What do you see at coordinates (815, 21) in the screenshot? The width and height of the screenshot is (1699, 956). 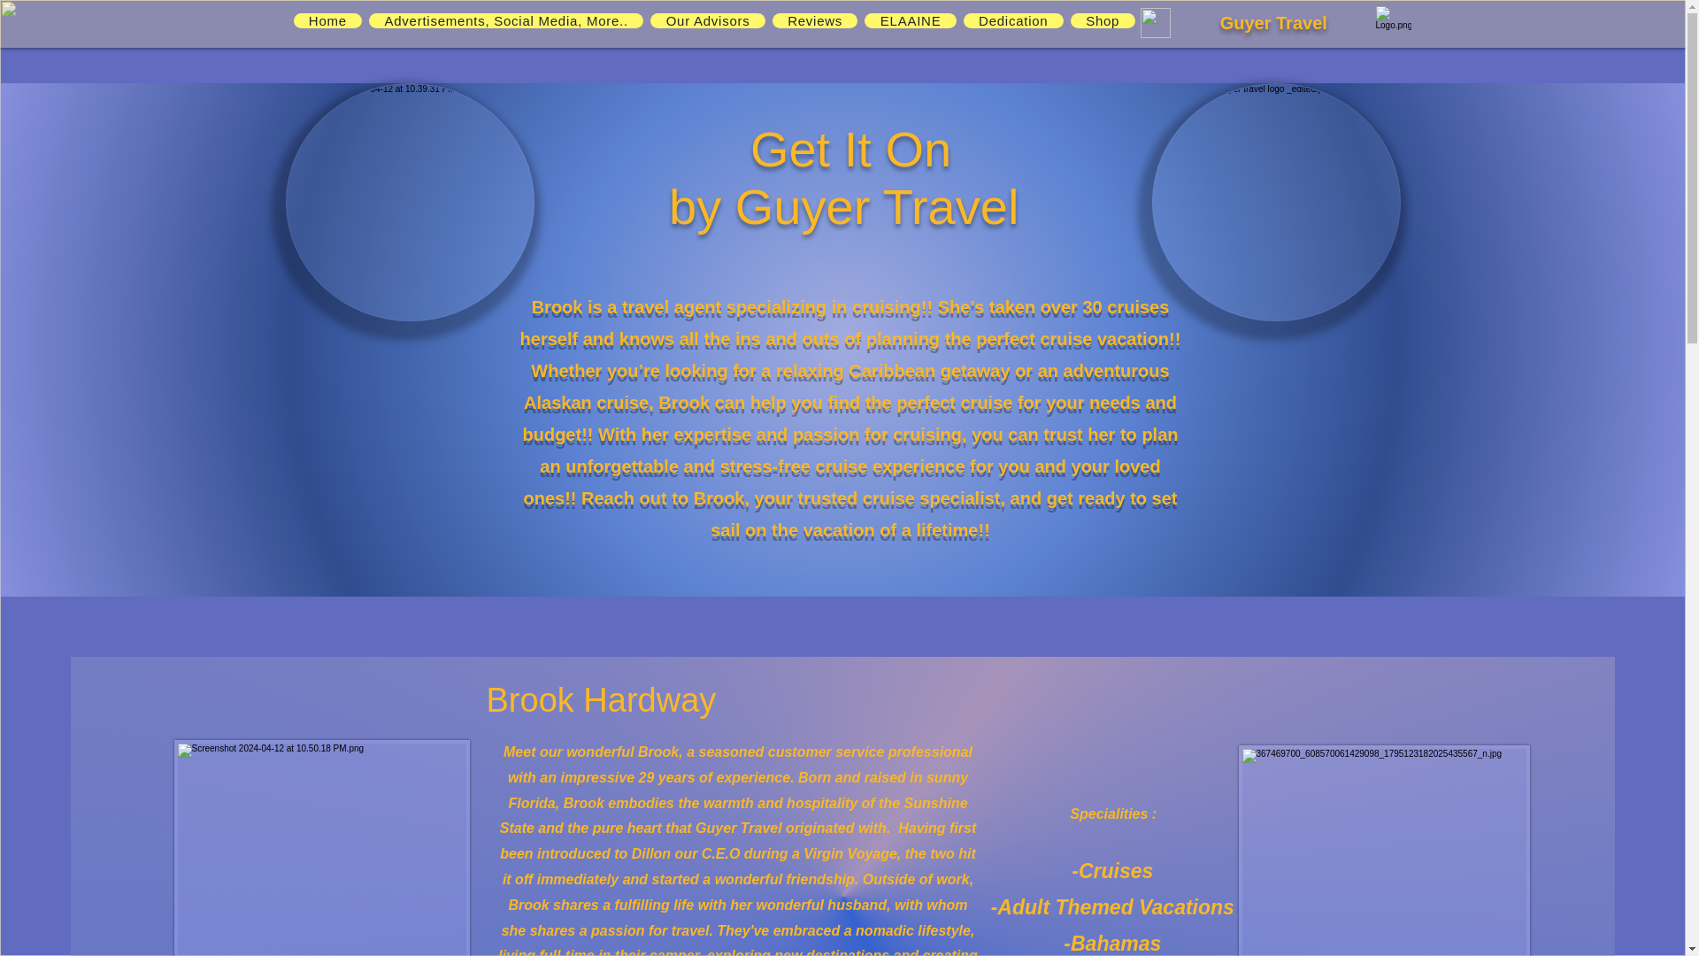 I see `Reviews` at bounding box center [815, 21].